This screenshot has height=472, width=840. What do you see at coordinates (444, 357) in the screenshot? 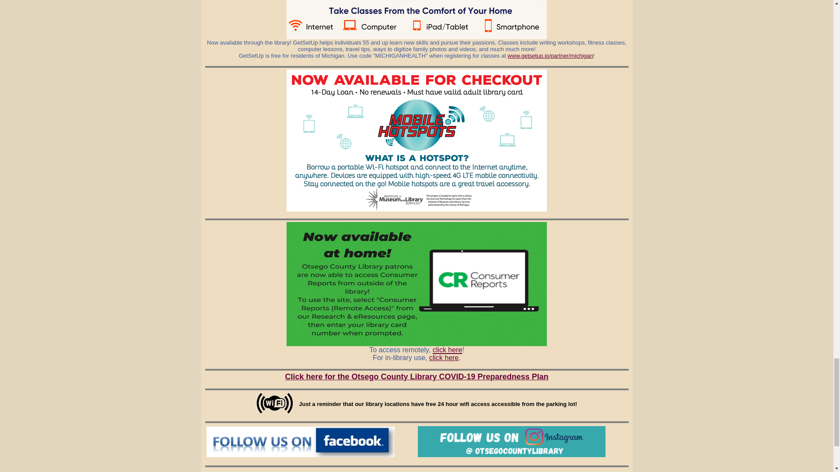
I see `click here` at bounding box center [444, 357].